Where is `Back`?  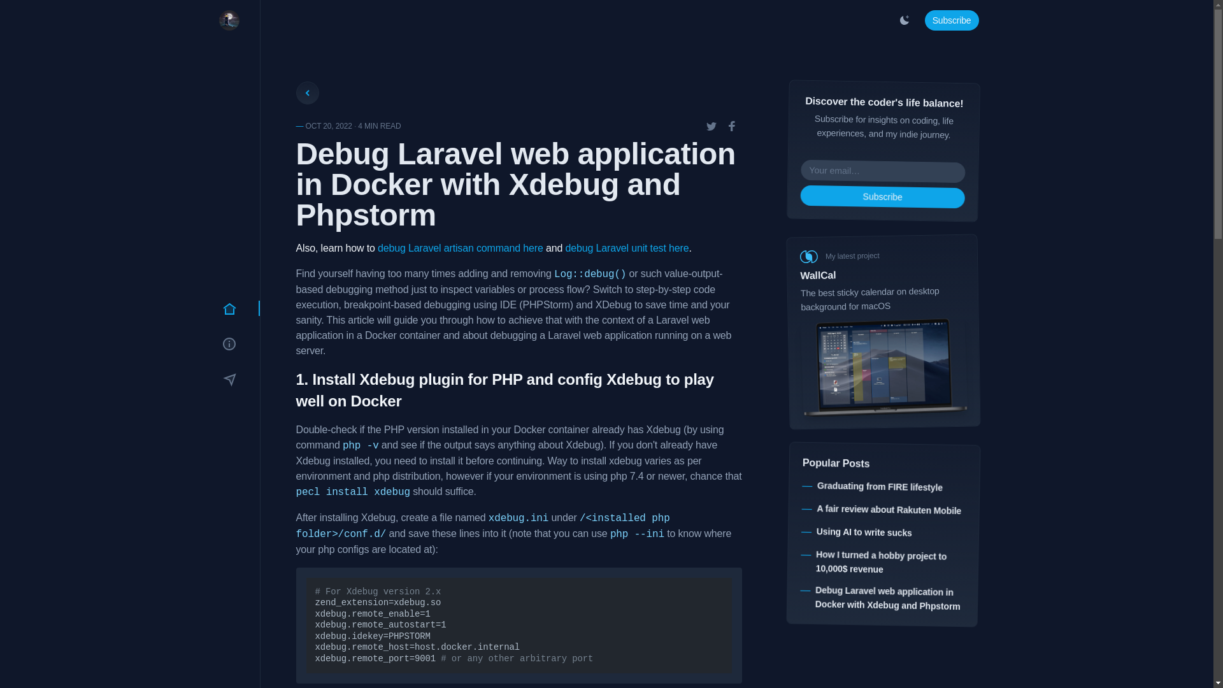
Back is located at coordinates (307, 93).